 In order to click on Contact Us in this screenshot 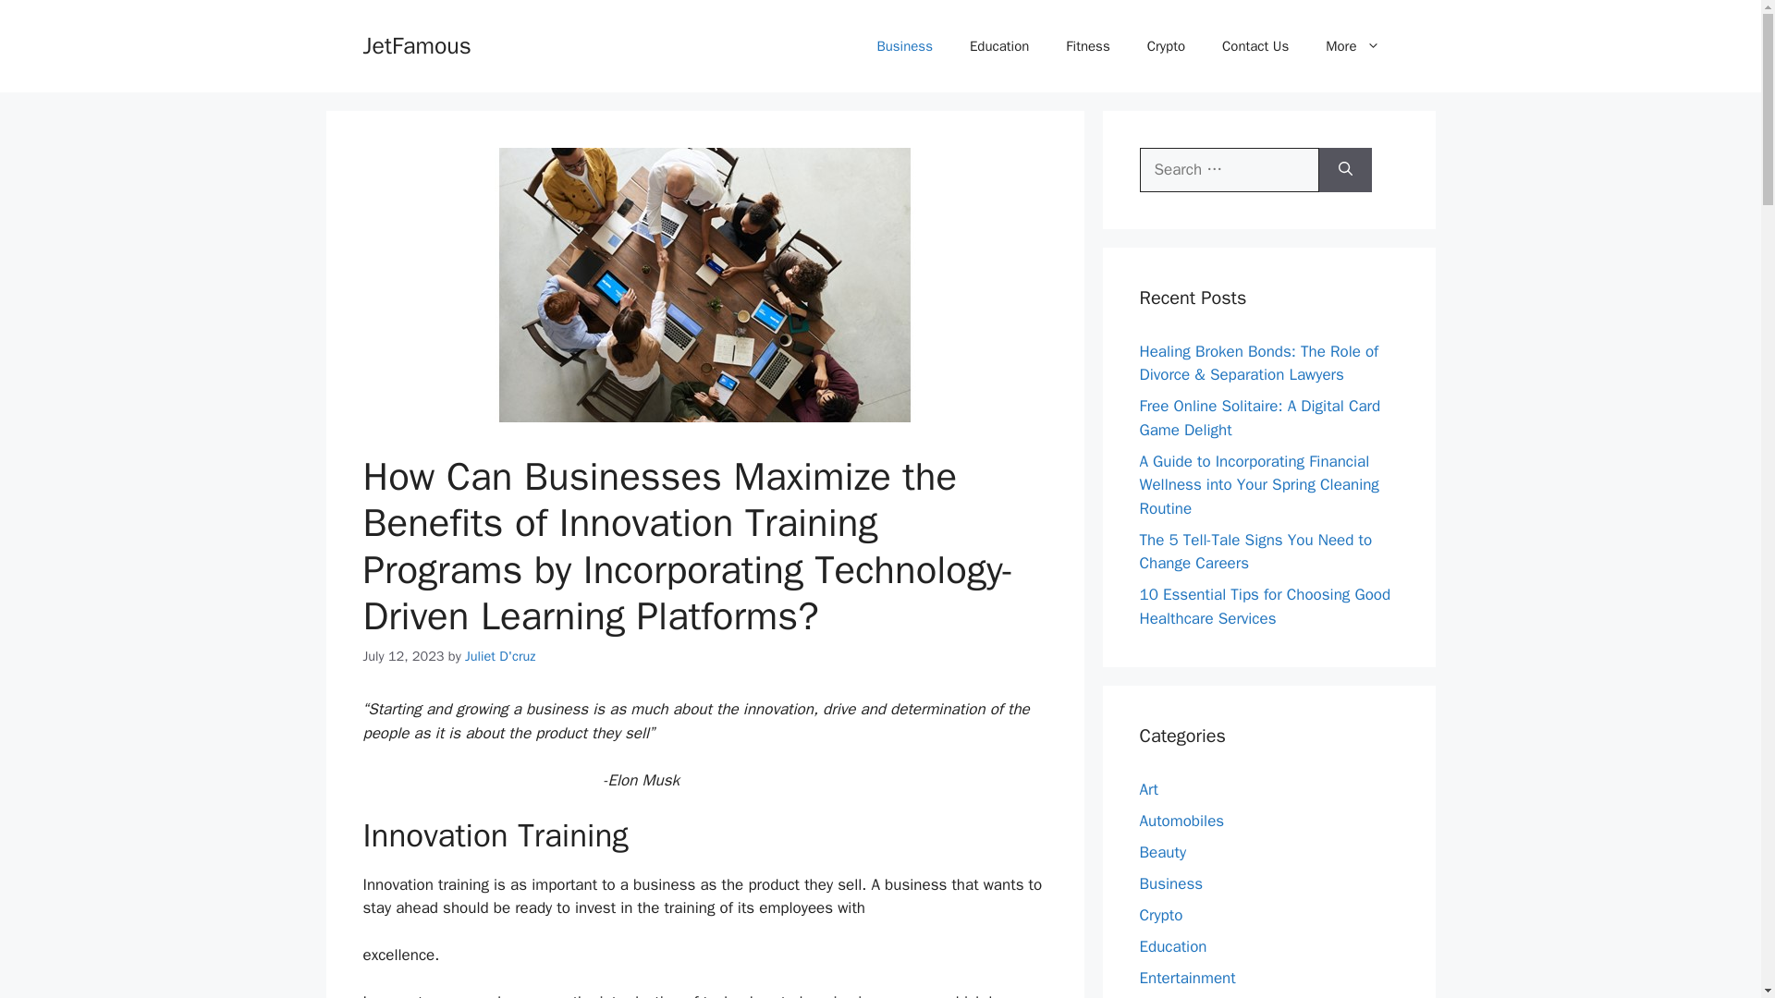, I will do `click(1255, 46)`.